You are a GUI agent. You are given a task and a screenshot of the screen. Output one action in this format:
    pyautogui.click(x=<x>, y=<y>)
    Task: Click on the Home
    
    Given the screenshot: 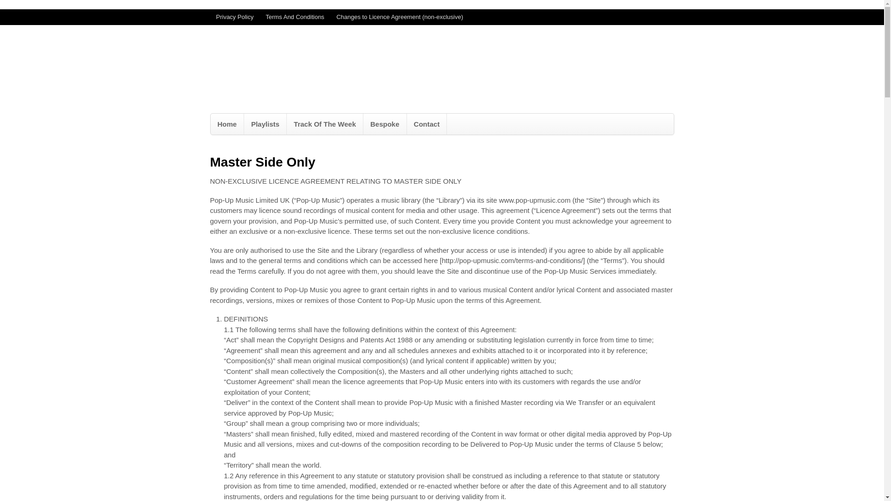 What is the action you would take?
    pyautogui.click(x=227, y=124)
    